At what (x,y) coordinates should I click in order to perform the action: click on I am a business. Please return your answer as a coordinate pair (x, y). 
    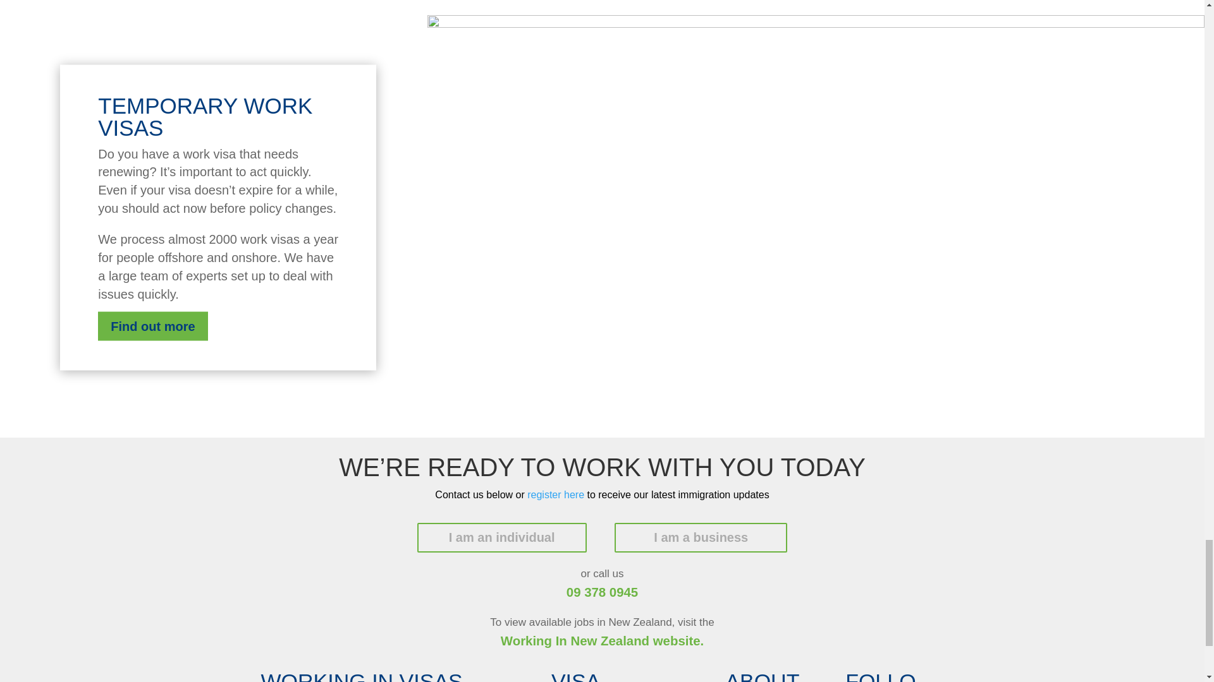
    Looking at the image, I should click on (701, 538).